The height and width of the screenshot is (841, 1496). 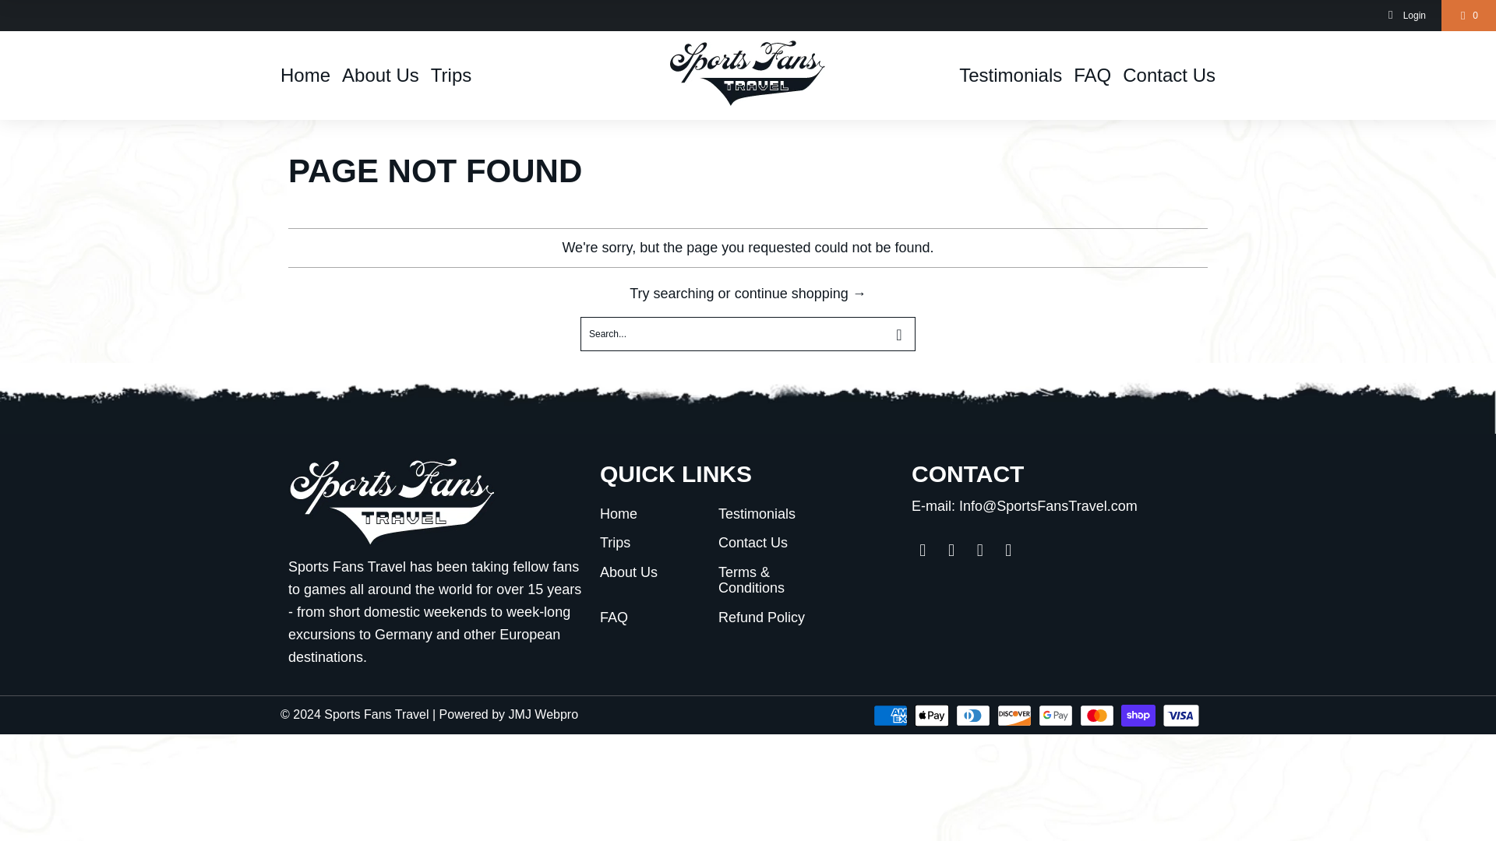 What do you see at coordinates (974, 715) in the screenshot?
I see `Diners Club` at bounding box center [974, 715].